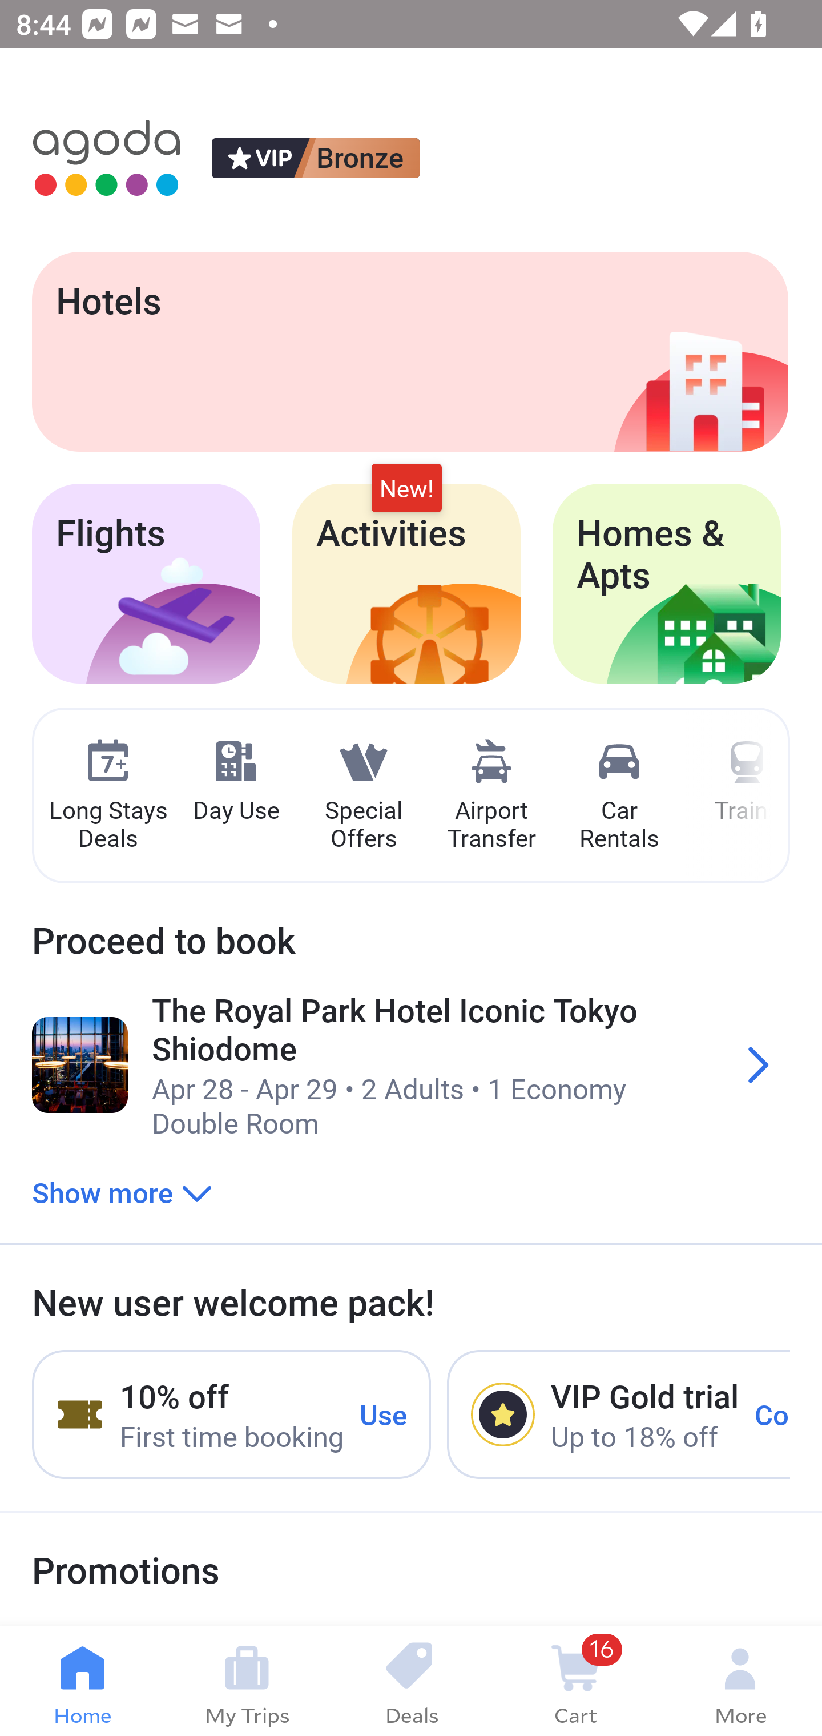  I want to click on Show more, so click(122, 1191).